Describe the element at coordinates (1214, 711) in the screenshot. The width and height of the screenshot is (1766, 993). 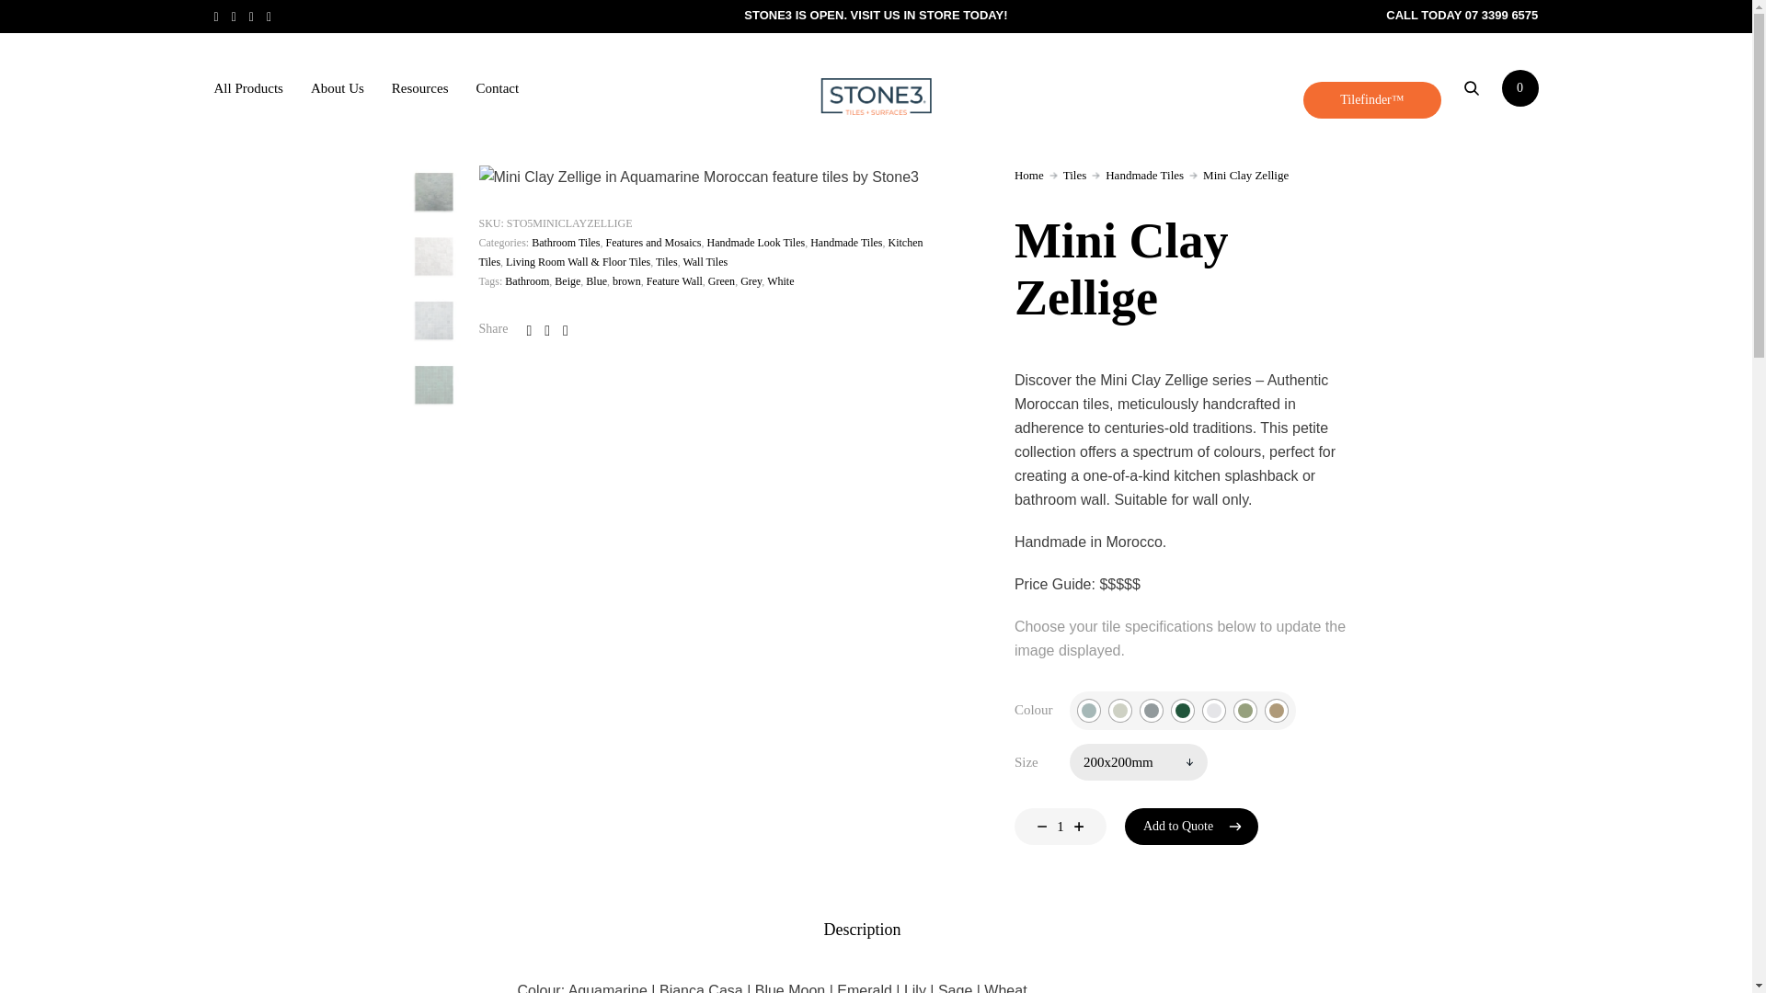
I see `Lily` at that location.